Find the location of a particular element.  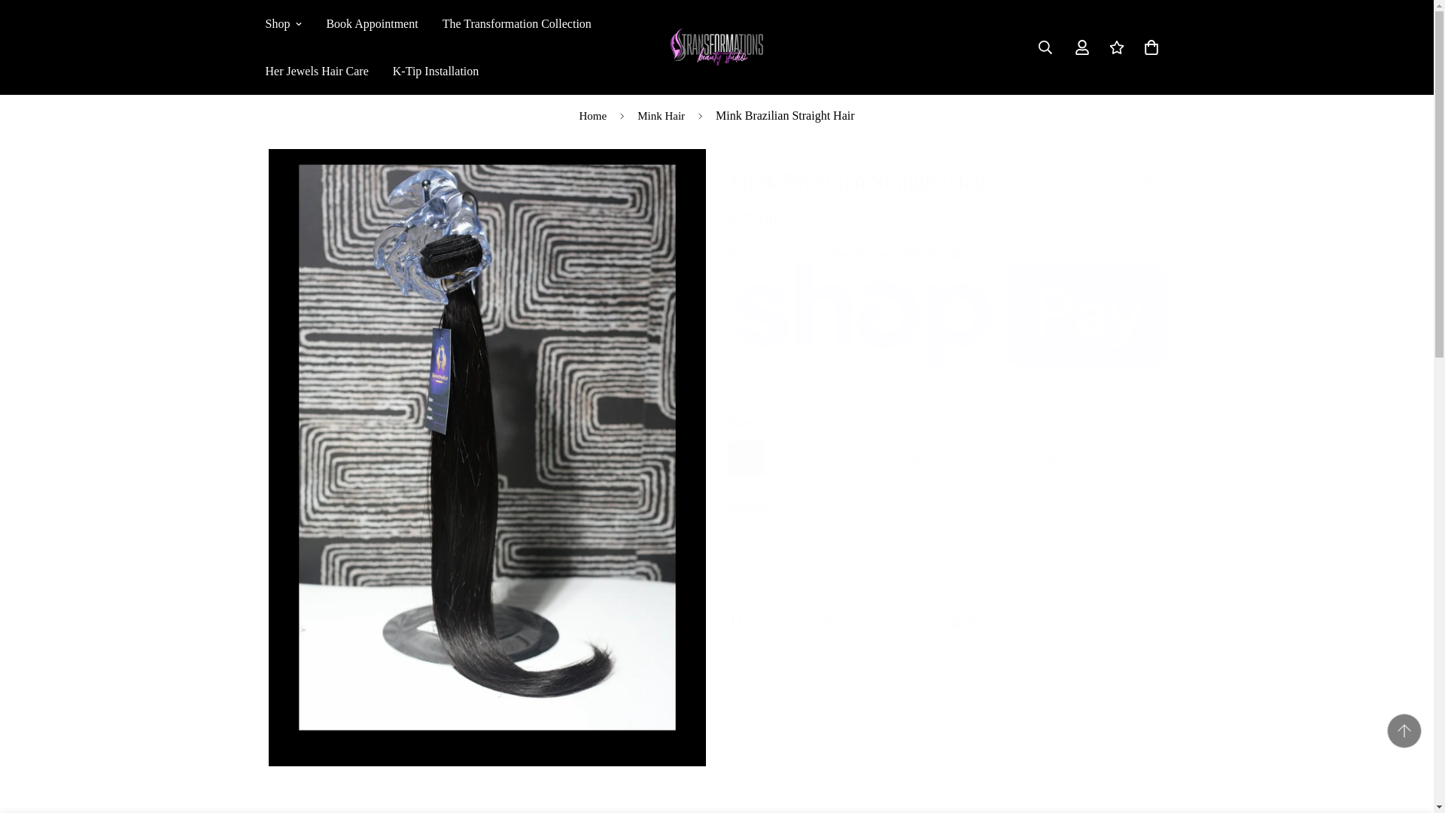

Book Appointment is located at coordinates (371, 23).